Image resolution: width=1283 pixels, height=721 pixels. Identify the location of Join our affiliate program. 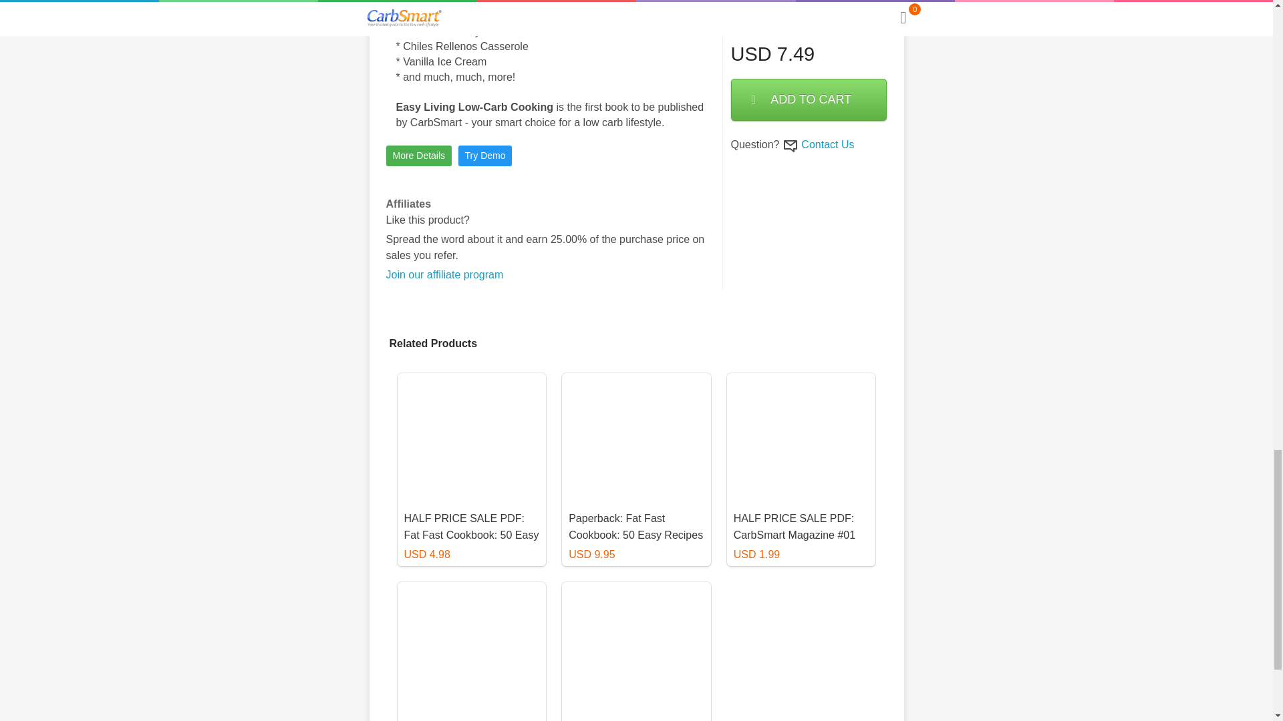
(445, 274).